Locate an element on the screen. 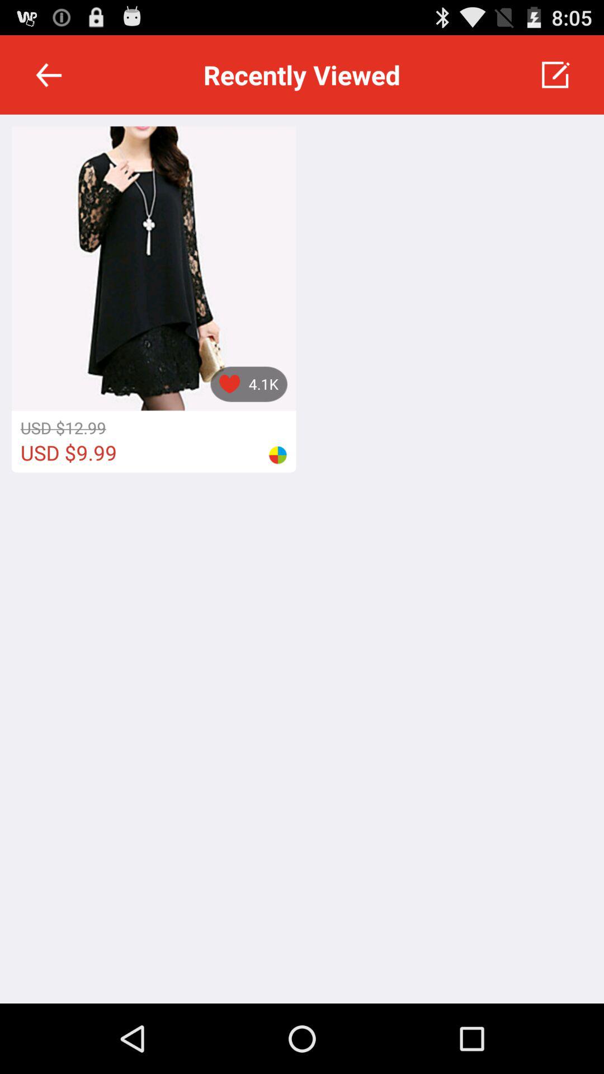 The width and height of the screenshot is (604, 1074). turn on icon at the top right corner is located at coordinates (555, 75).